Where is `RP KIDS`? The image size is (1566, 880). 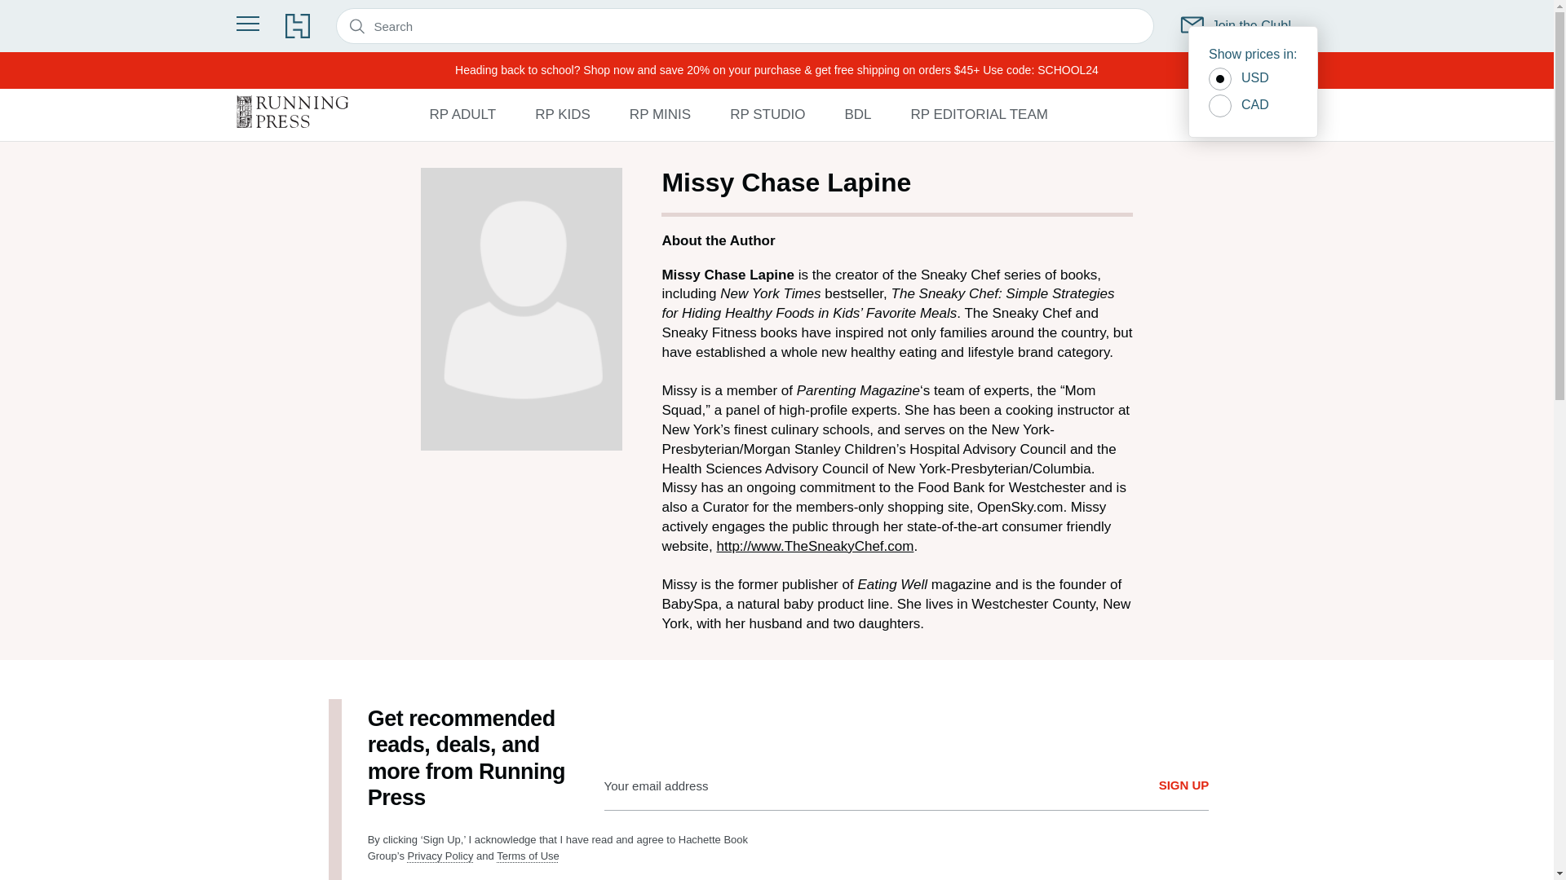 RP KIDS is located at coordinates (563, 114).